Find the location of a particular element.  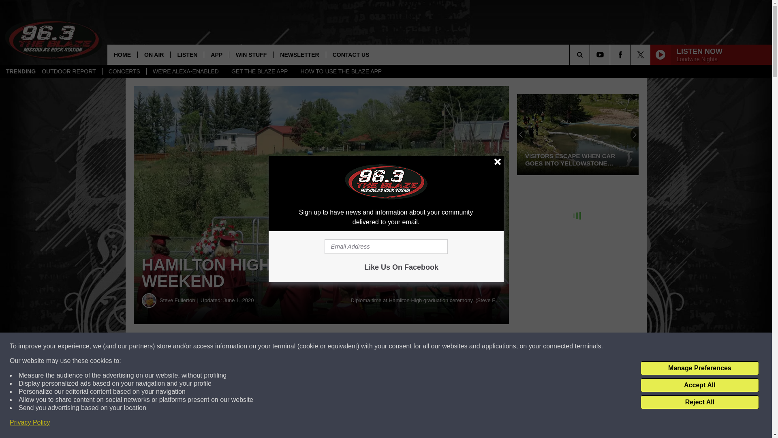

HOME is located at coordinates (122, 54).